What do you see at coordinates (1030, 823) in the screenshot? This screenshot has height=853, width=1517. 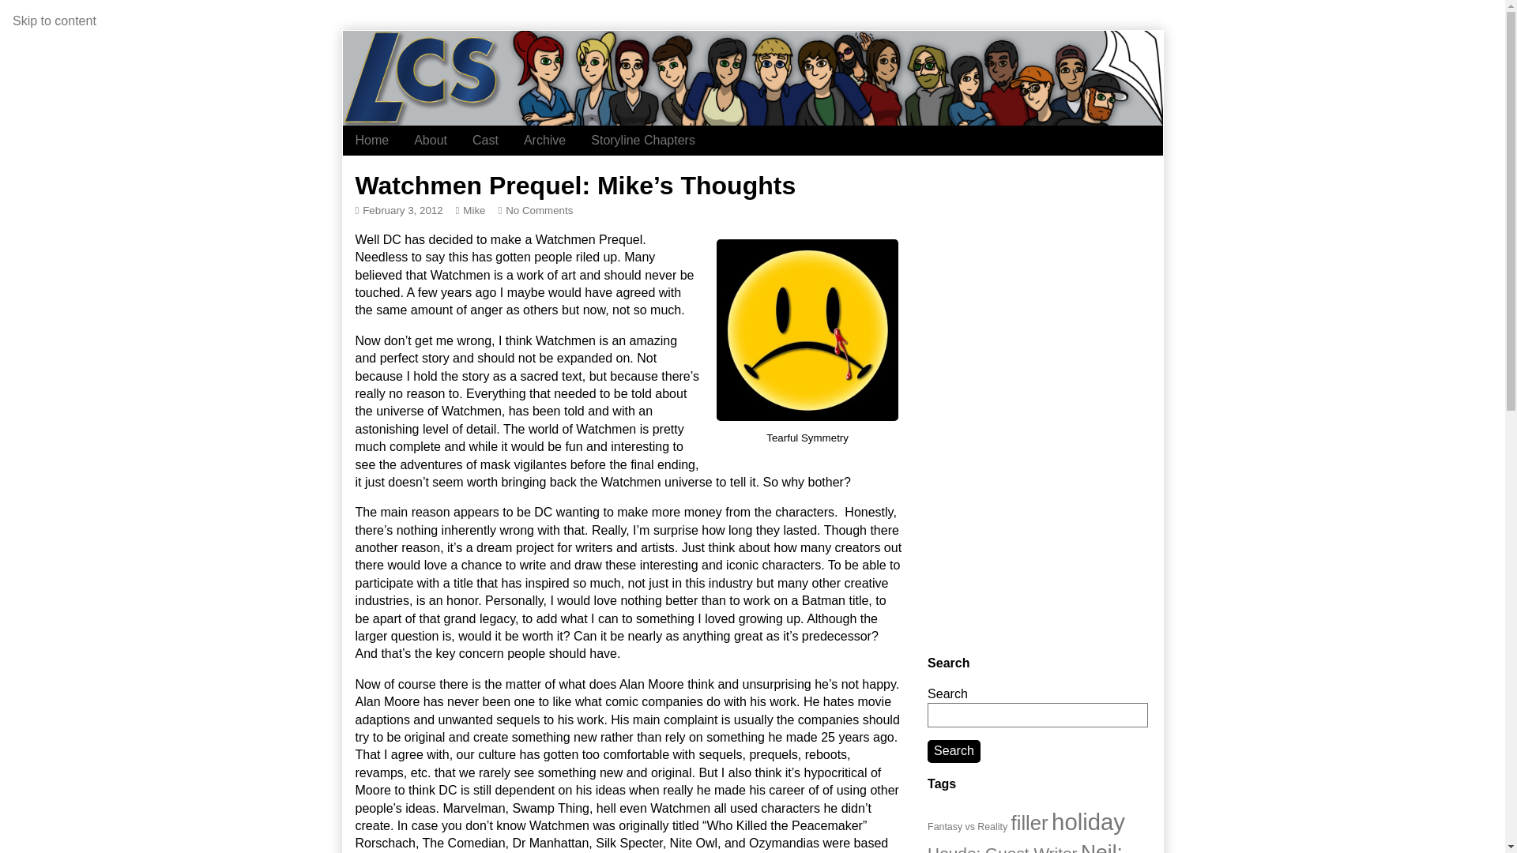 I see `filler` at bounding box center [1030, 823].